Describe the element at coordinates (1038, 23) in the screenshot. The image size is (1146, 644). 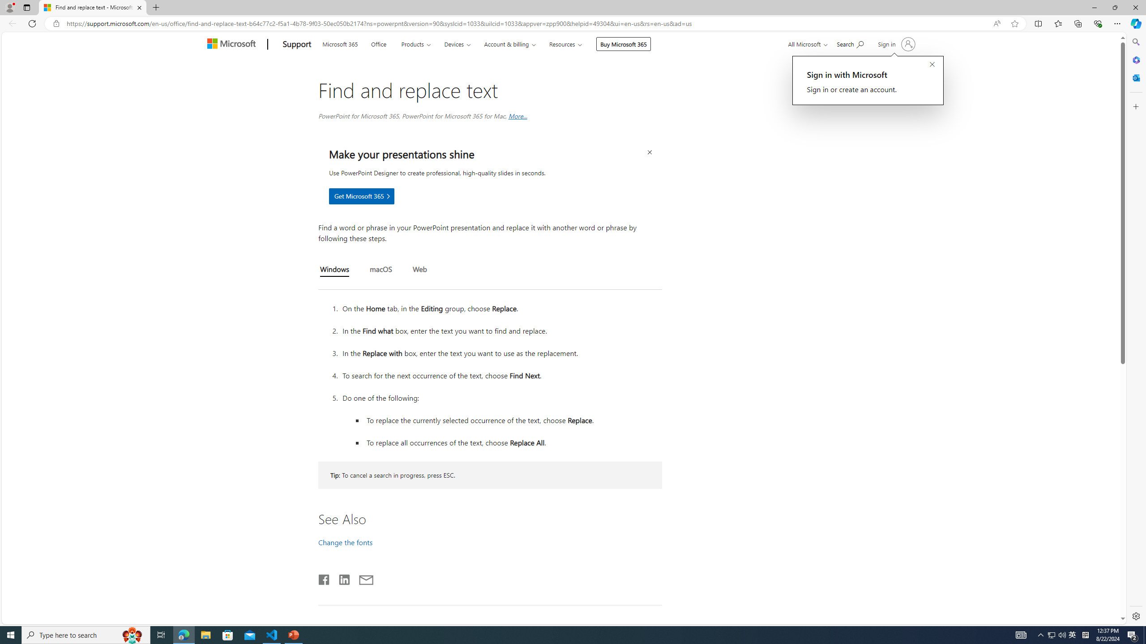
I see `Split screen` at that location.